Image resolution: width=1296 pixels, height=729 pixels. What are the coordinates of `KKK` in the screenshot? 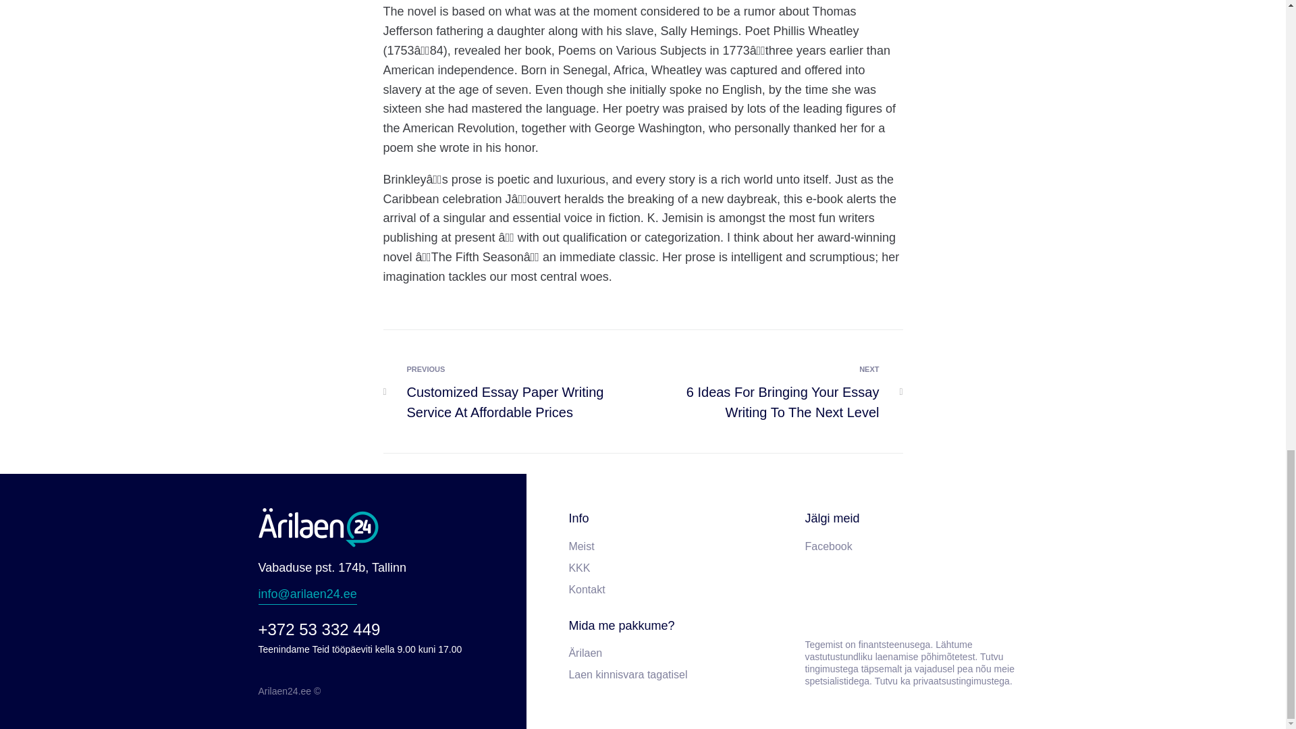 It's located at (679, 568).